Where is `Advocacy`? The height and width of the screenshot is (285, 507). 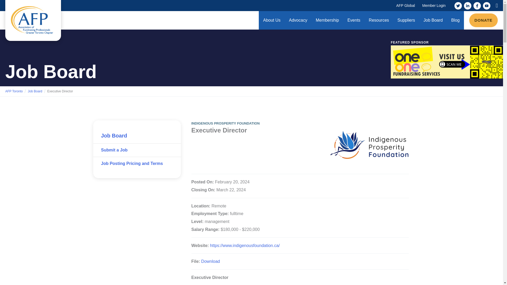 Advocacy is located at coordinates (298, 20).